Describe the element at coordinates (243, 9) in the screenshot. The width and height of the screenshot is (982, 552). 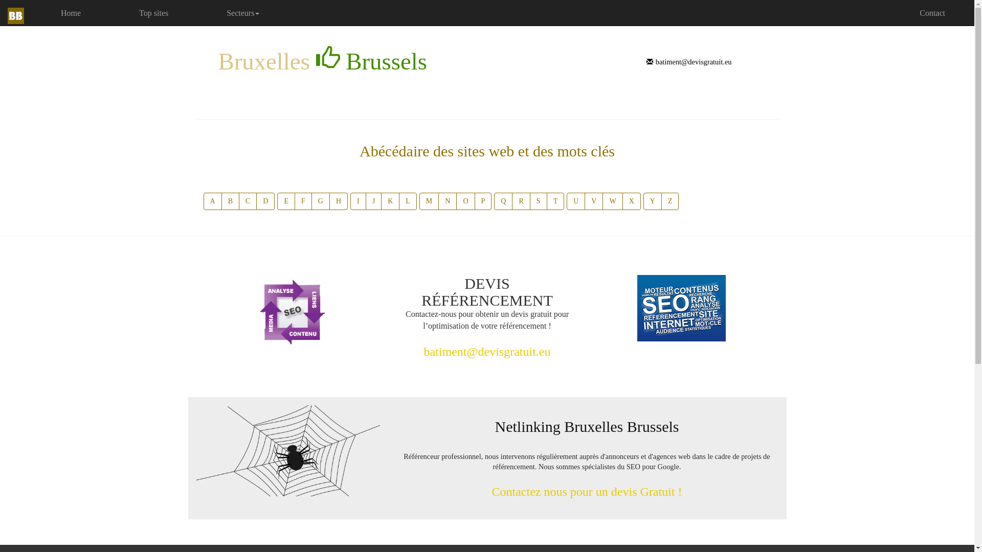
I see `Secteurs` at that location.